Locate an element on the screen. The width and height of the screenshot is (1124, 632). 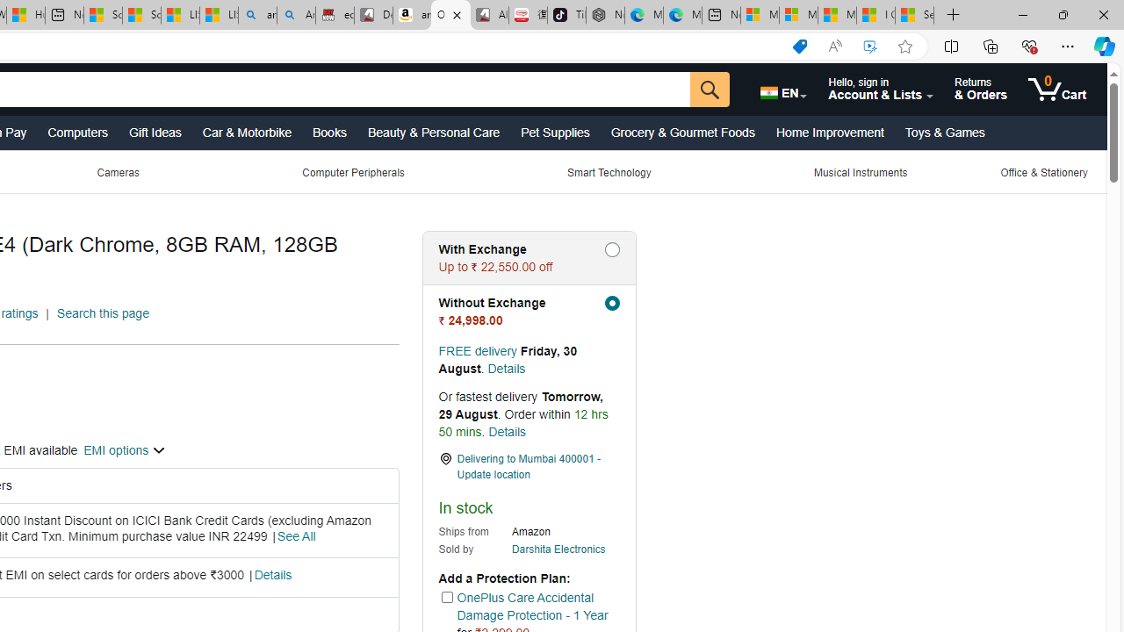
Returns & Orders is located at coordinates (980, 90).